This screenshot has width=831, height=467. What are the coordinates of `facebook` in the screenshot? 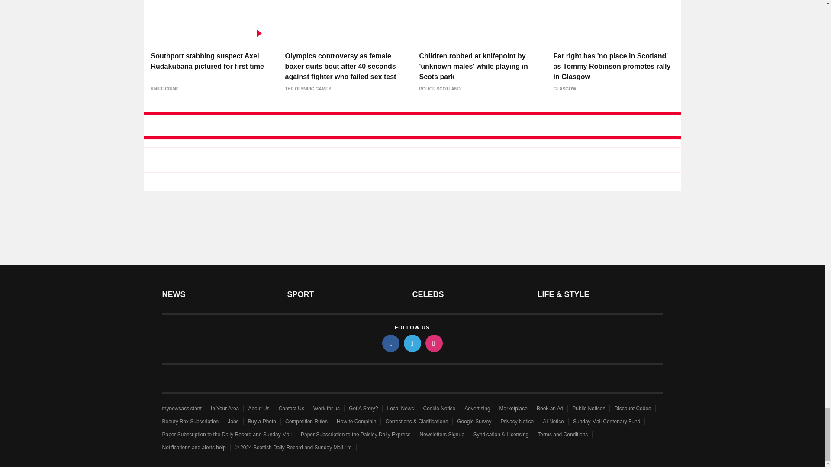 It's located at (390, 343).